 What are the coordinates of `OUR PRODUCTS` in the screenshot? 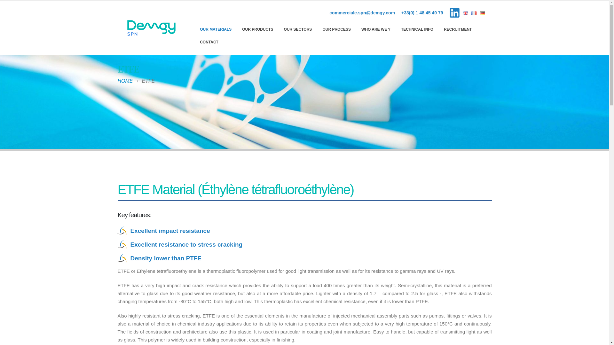 It's located at (257, 29).